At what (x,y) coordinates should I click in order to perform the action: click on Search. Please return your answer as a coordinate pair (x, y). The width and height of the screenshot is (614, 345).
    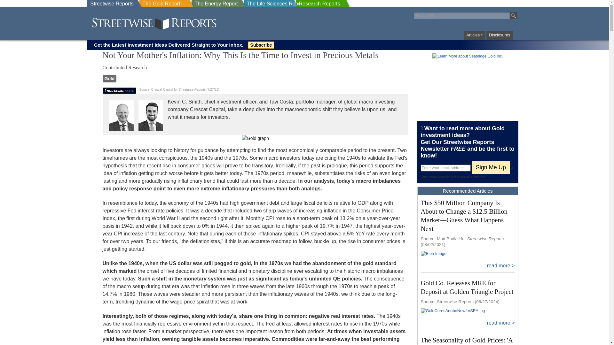
    Looking at the image, I should click on (514, 15).